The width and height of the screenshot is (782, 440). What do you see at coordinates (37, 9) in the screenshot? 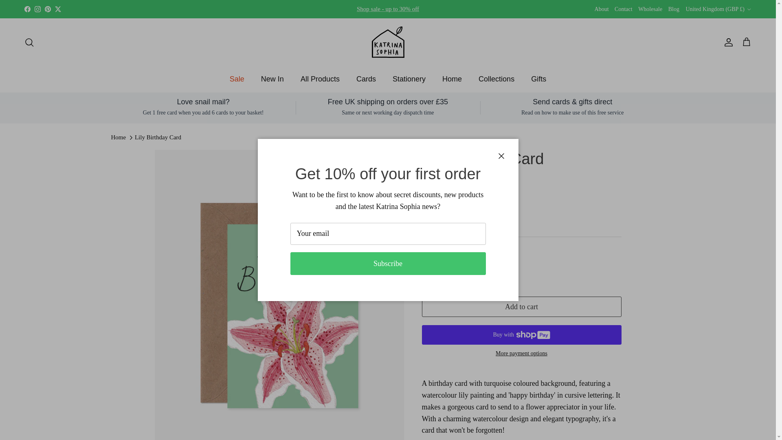
I see `Instagram` at bounding box center [37, 9].